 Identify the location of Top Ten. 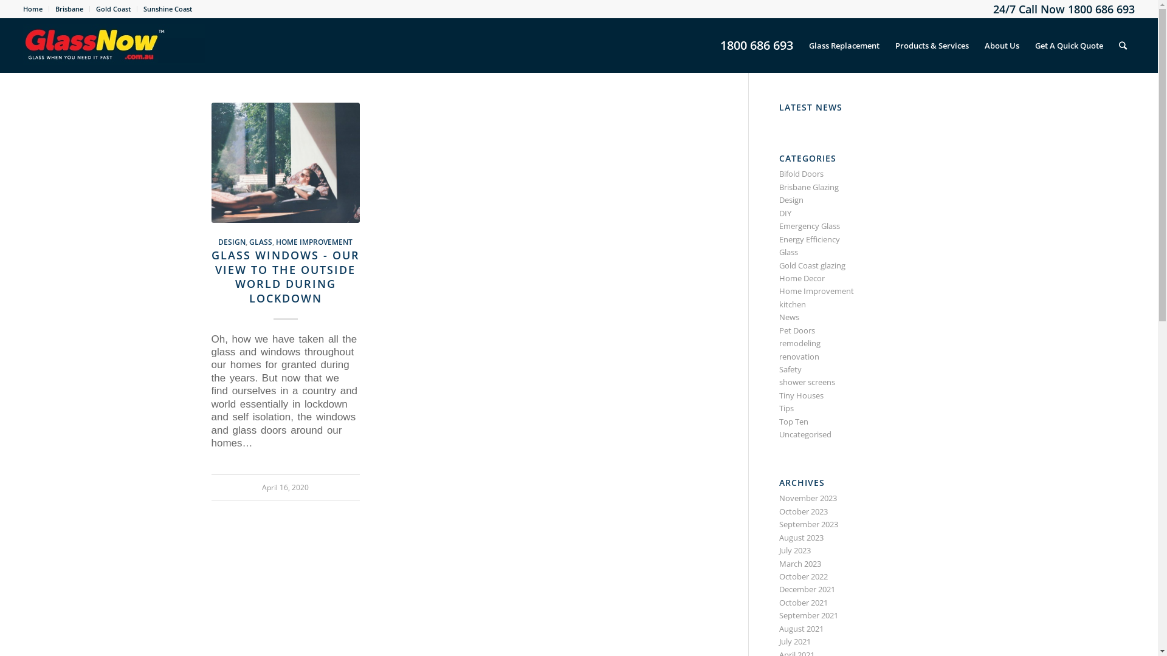
(794, 422).